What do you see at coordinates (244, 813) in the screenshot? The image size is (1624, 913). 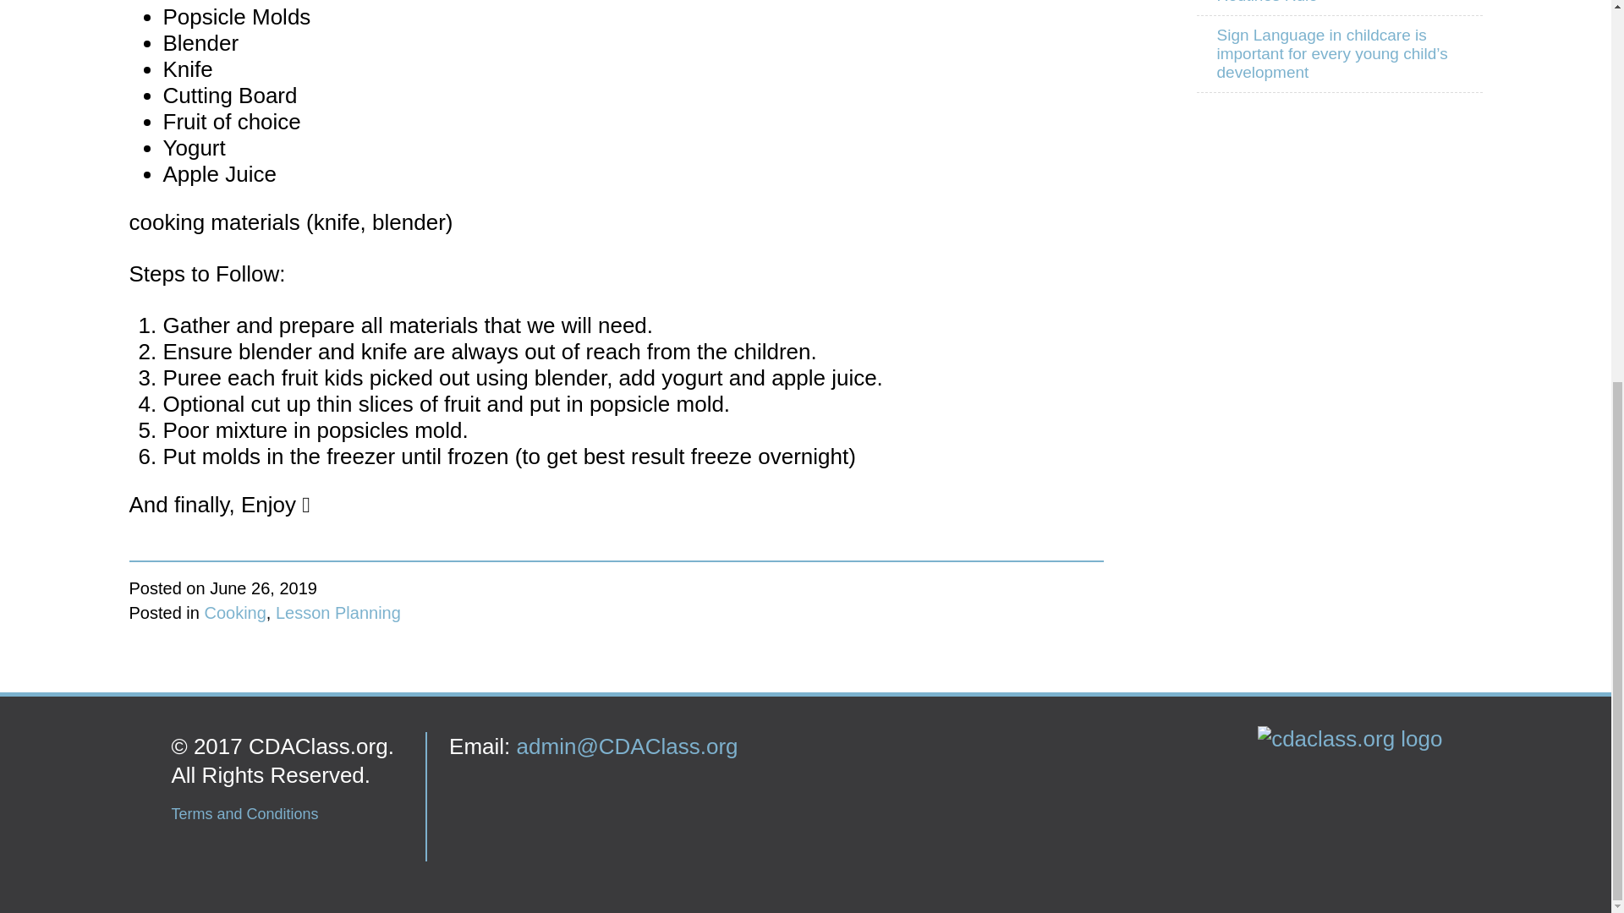 I see `Terms and Conditions` at bounding box center [244, 813].